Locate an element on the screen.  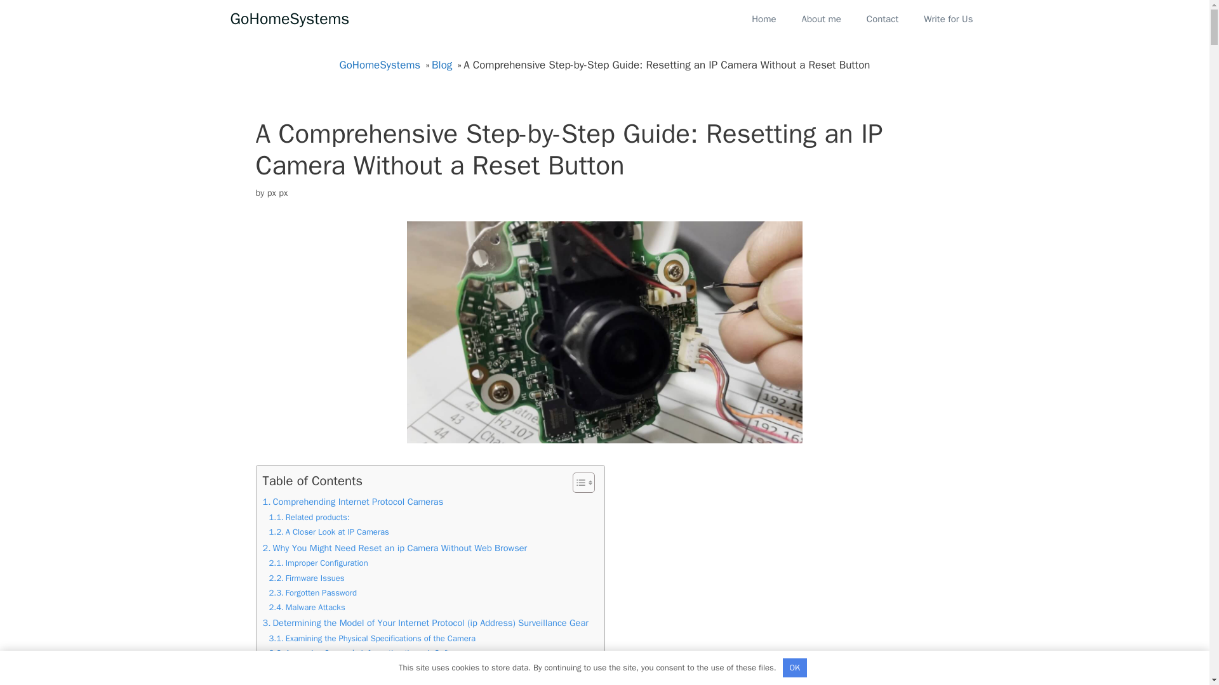
Related products: is located at coordinates (310, 518).